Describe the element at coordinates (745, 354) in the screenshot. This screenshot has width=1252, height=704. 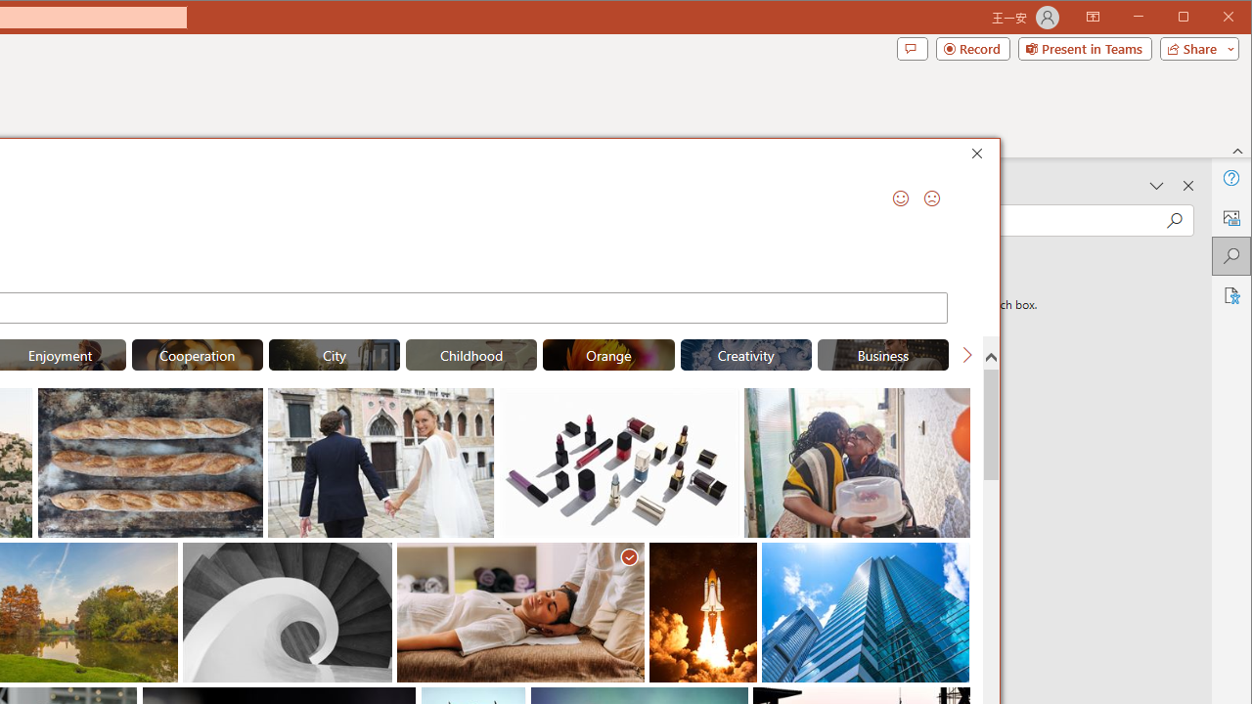
I see `"Creativity" Stock Images.` at that location.